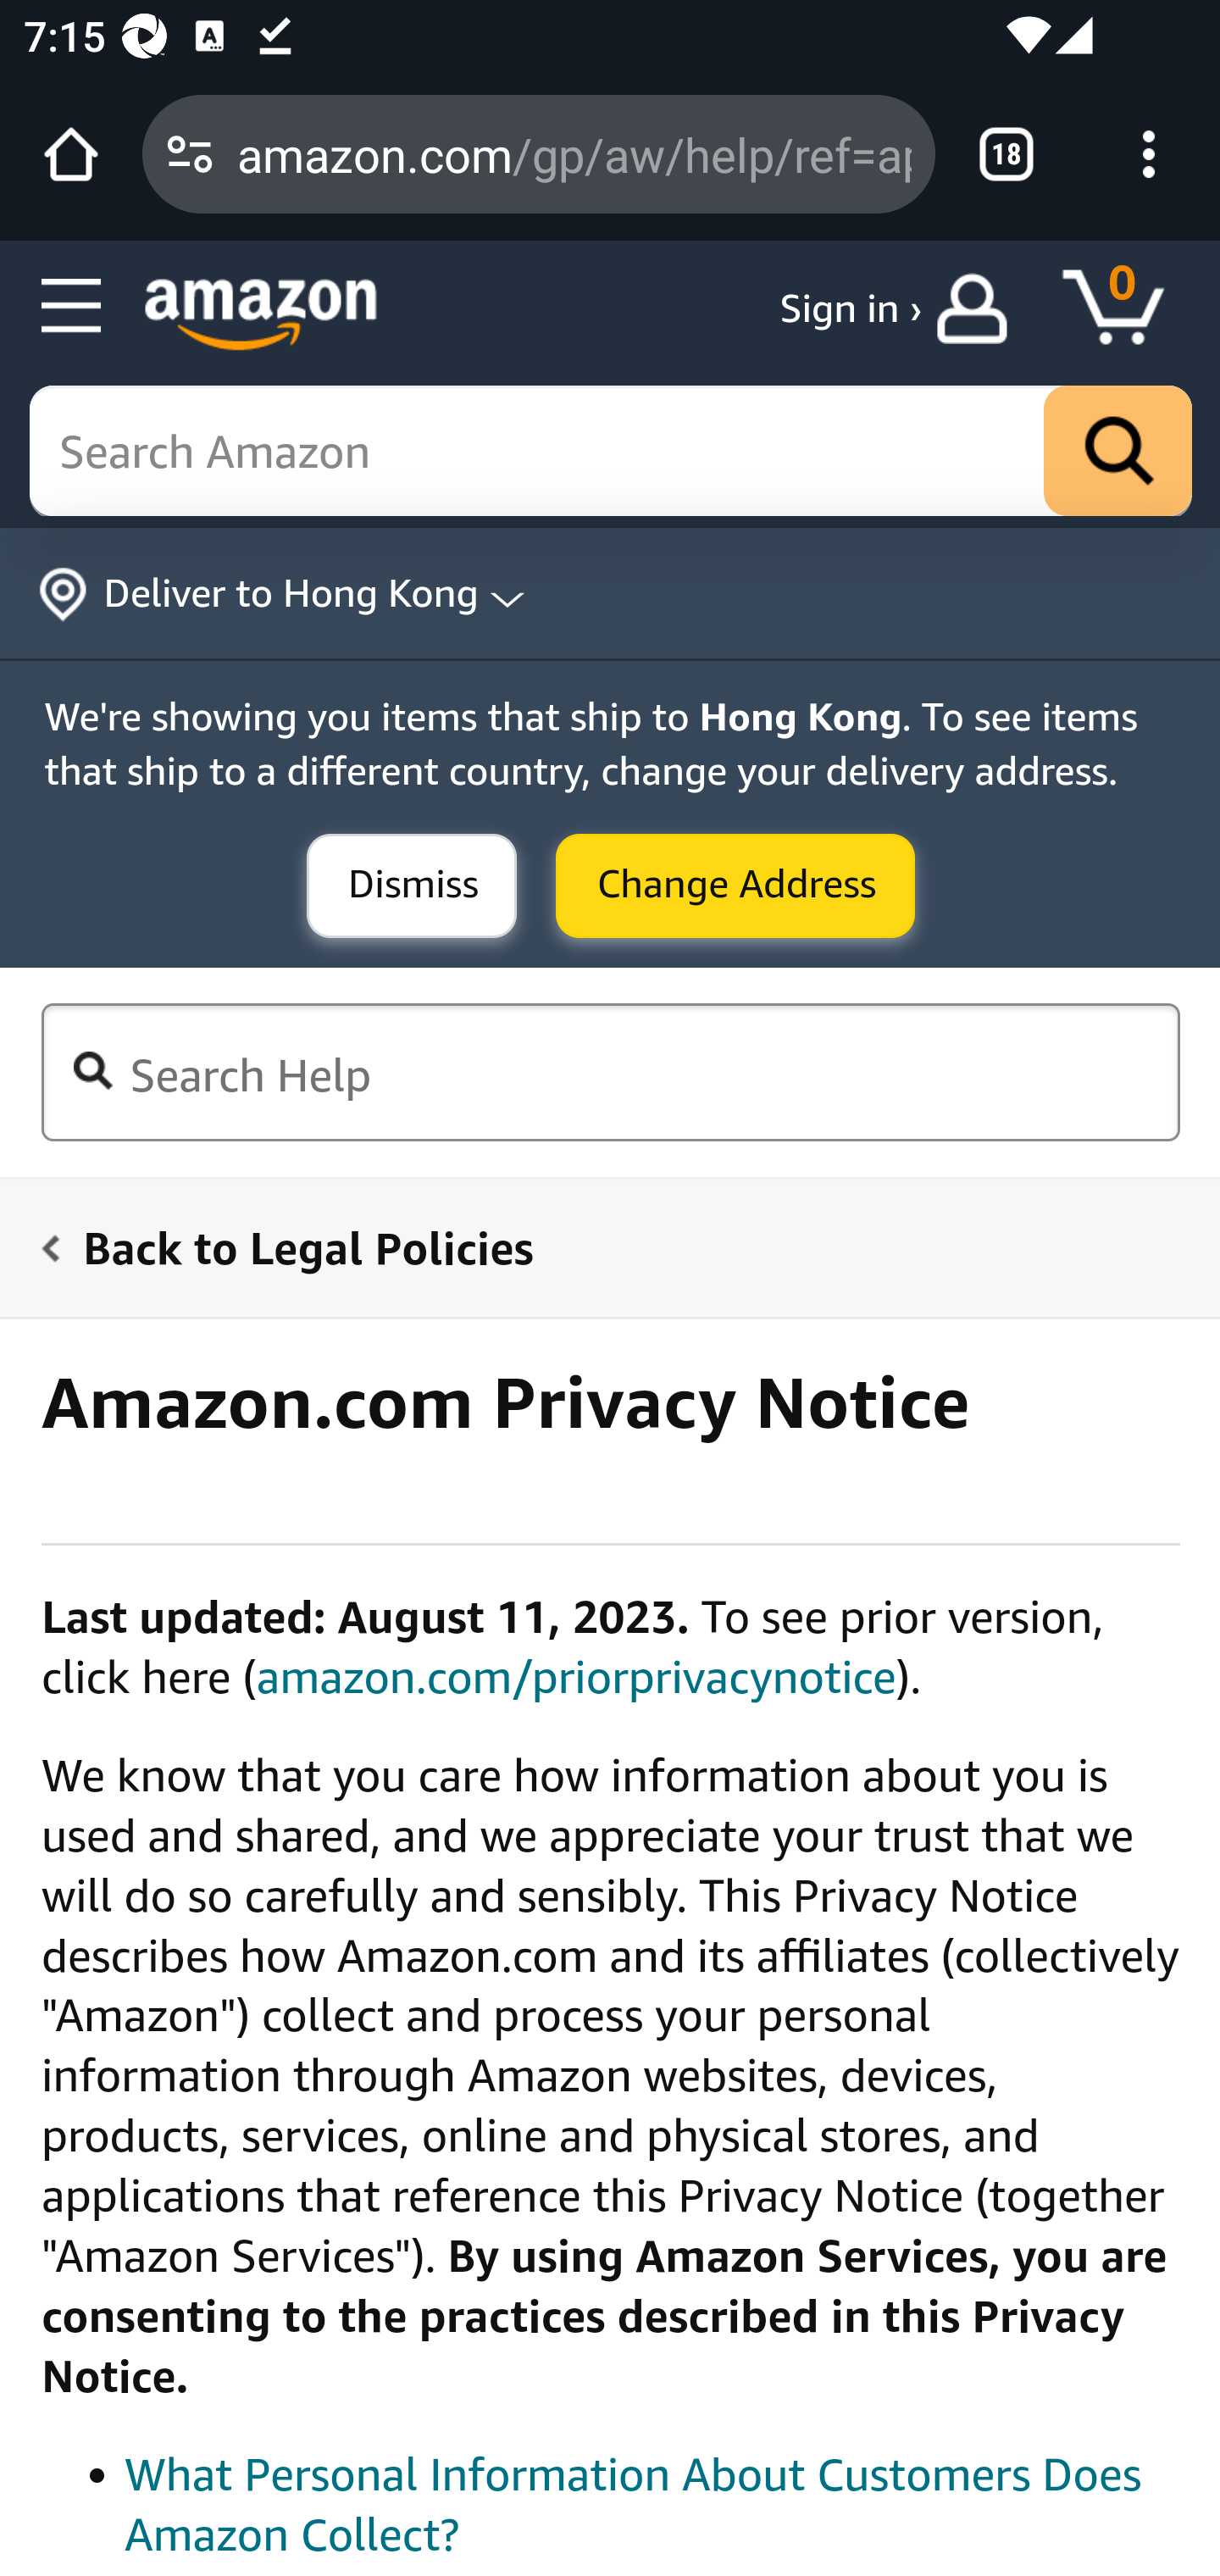 This screenshot has height=2576, width=1220. What do you see at coordinates (735, 887) in the screenshot?
I see `Submit` at bounding box center [735, 887].